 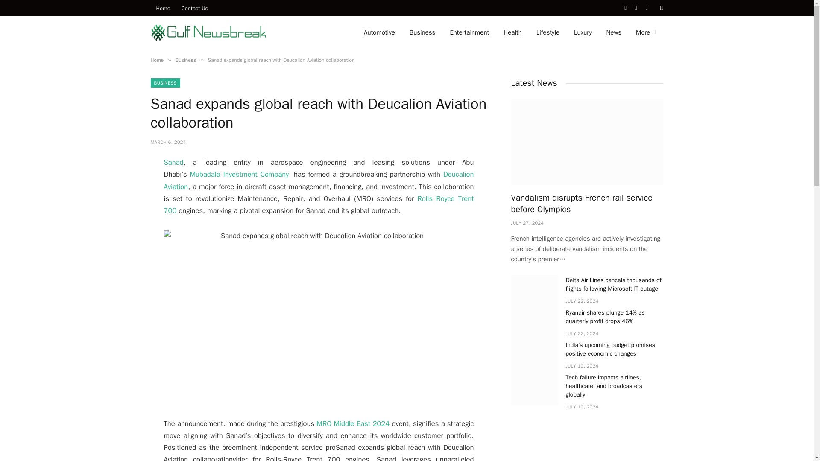 I want to click on Entertainment, so click(x=469, y=32).